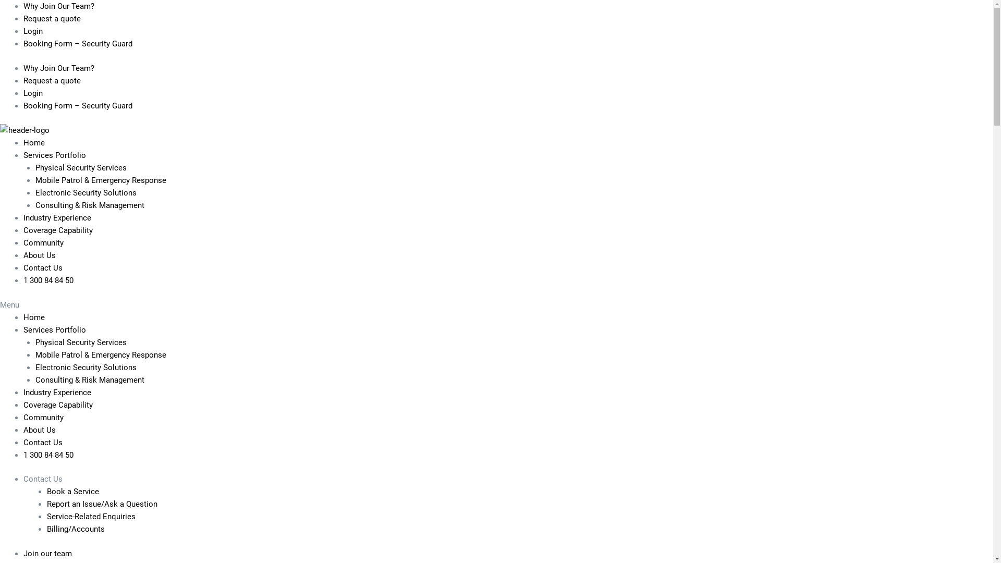  Describe the element at coordinates (33, 93) in the screenshot. I see `Login` at that location.